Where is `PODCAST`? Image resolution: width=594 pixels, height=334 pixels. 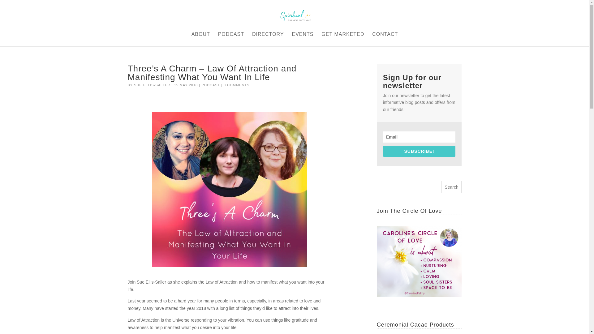
PODCAST is located at coordinates (231, 39).